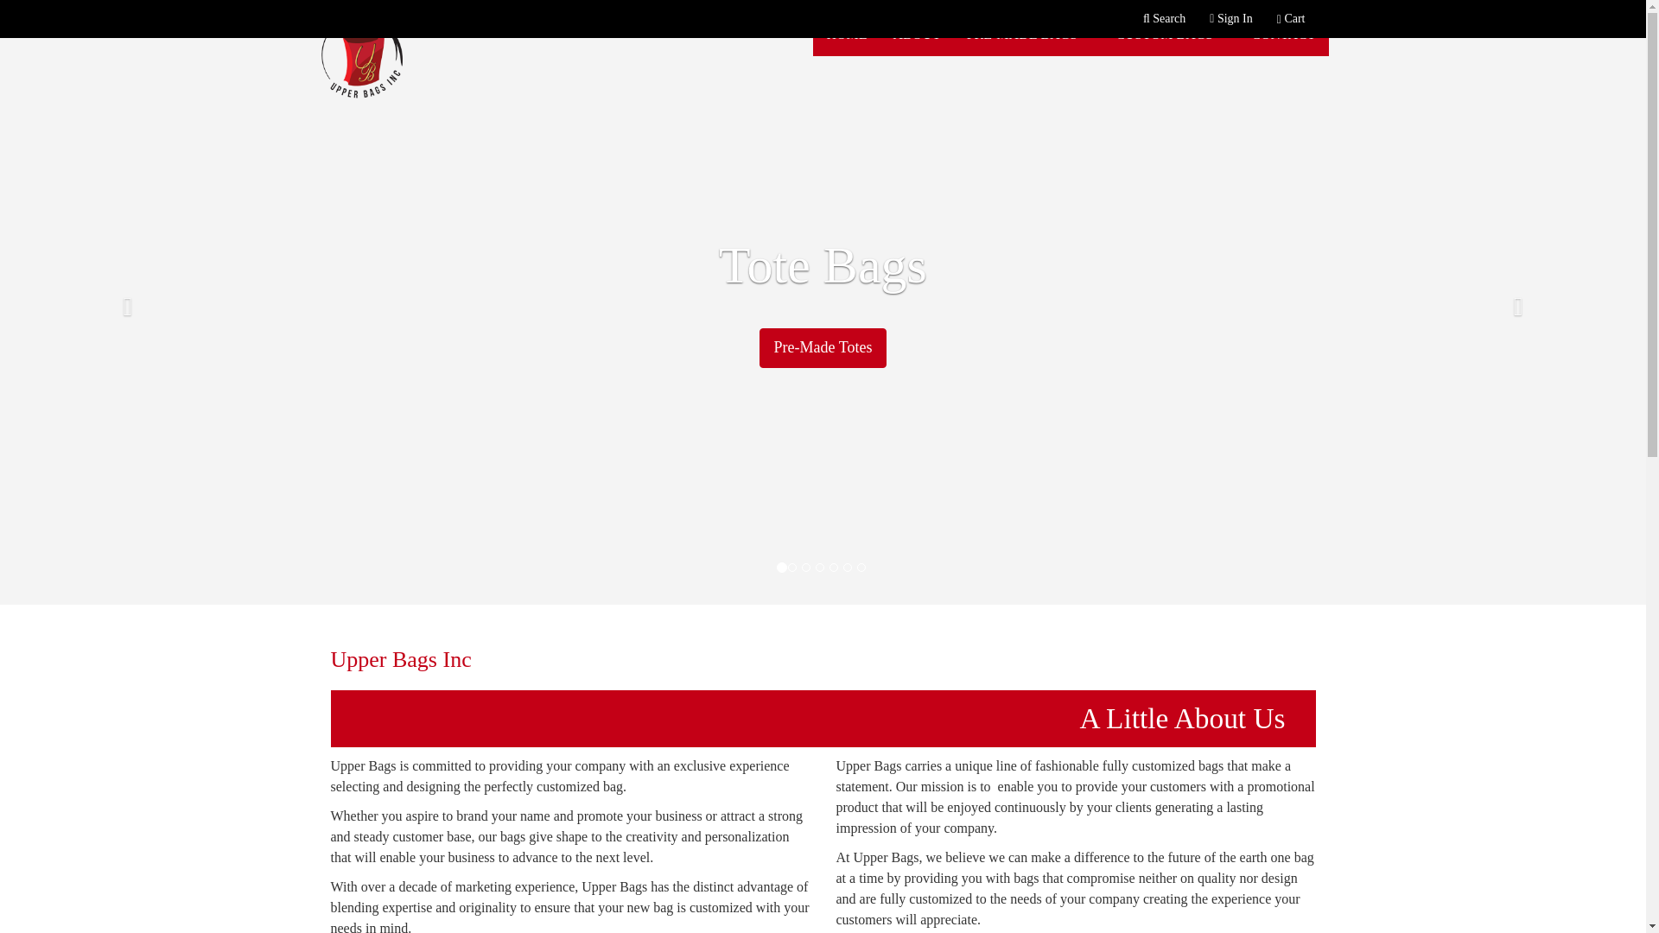 The image size is (1659, 933). Describe the element at coordinates (1230, 19) in the screenshot. I see `Sign In` at that location.